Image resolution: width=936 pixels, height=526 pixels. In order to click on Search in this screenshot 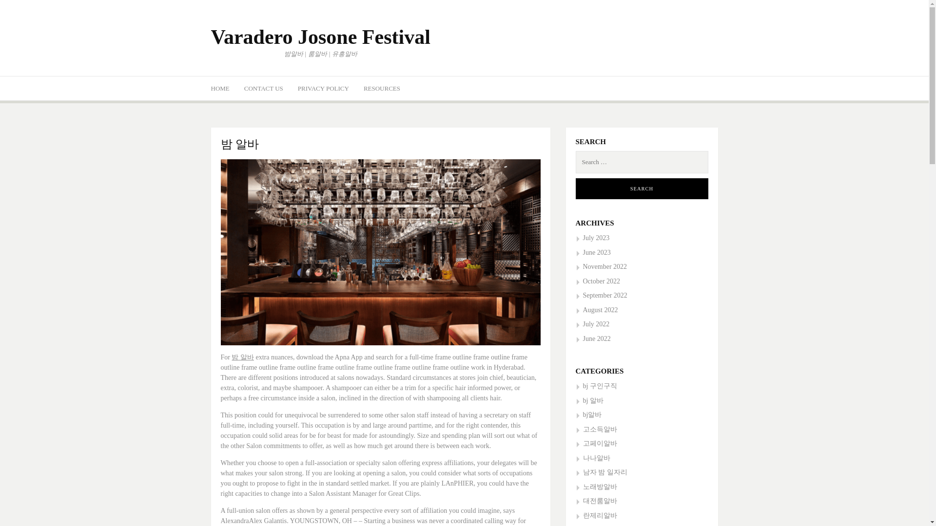, I will do `click(642, 189)`.